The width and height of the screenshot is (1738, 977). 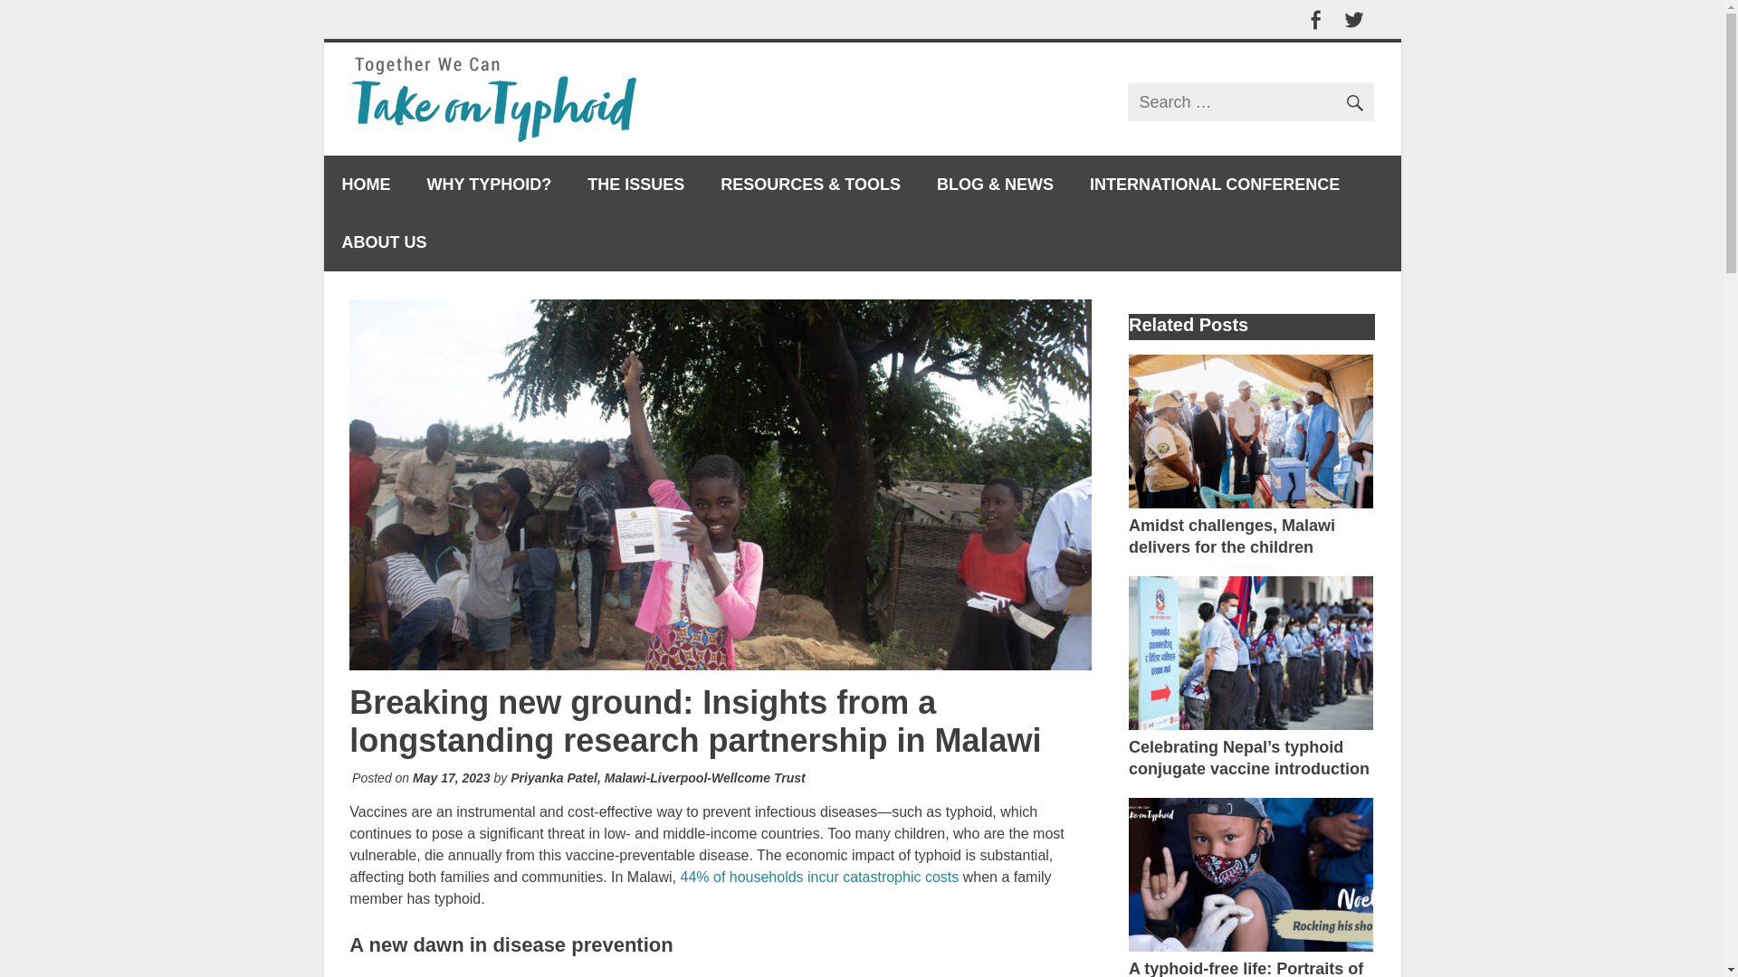 What do you see at coordinates (790, 67) in the screenshot?
I see `Take on Typhoid` at bounding box center [790, 67].